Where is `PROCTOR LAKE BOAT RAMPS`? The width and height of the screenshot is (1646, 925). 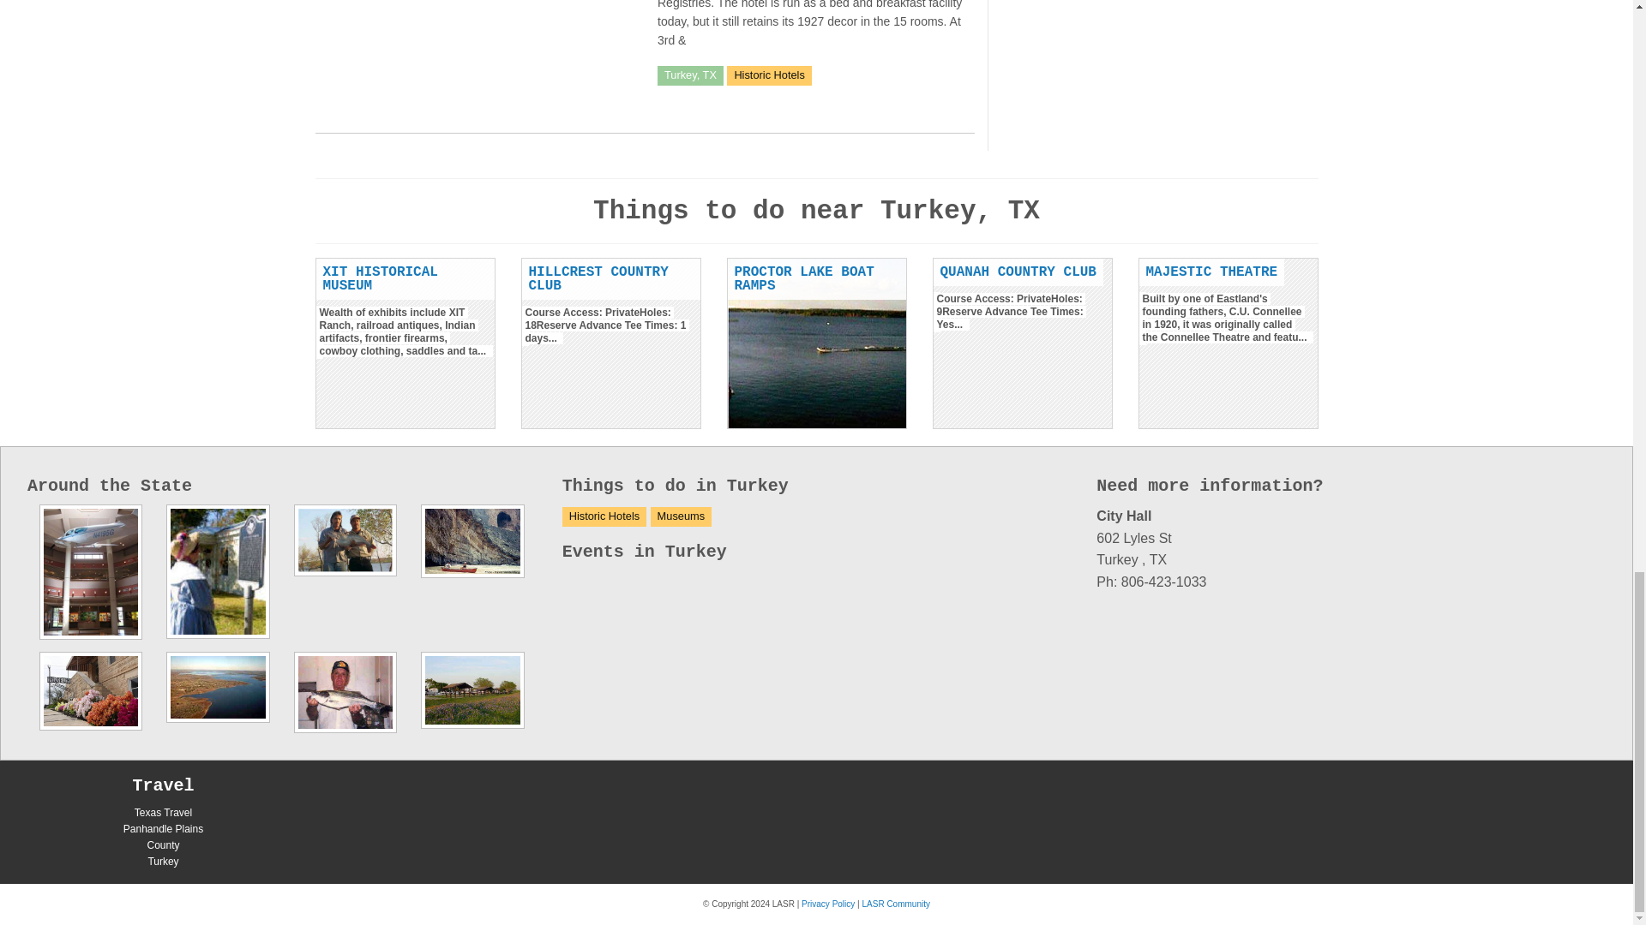
PROCTOR LAKE BOAT RAMPS is located at coordinates (804, 279).